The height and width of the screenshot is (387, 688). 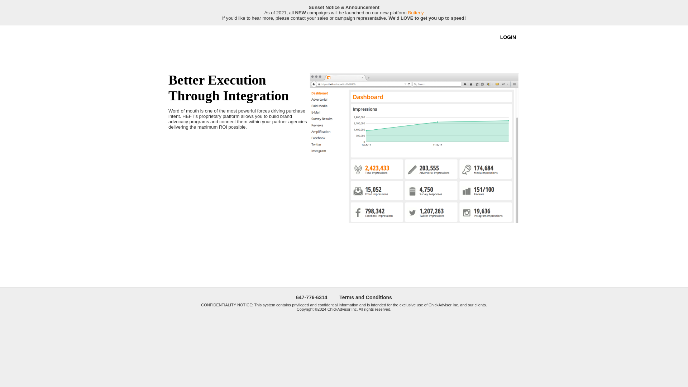 What do you see at coordinates (365, 297) in the screenshot?
I see `Terms and Conditions` at bounding box center [365, 297].